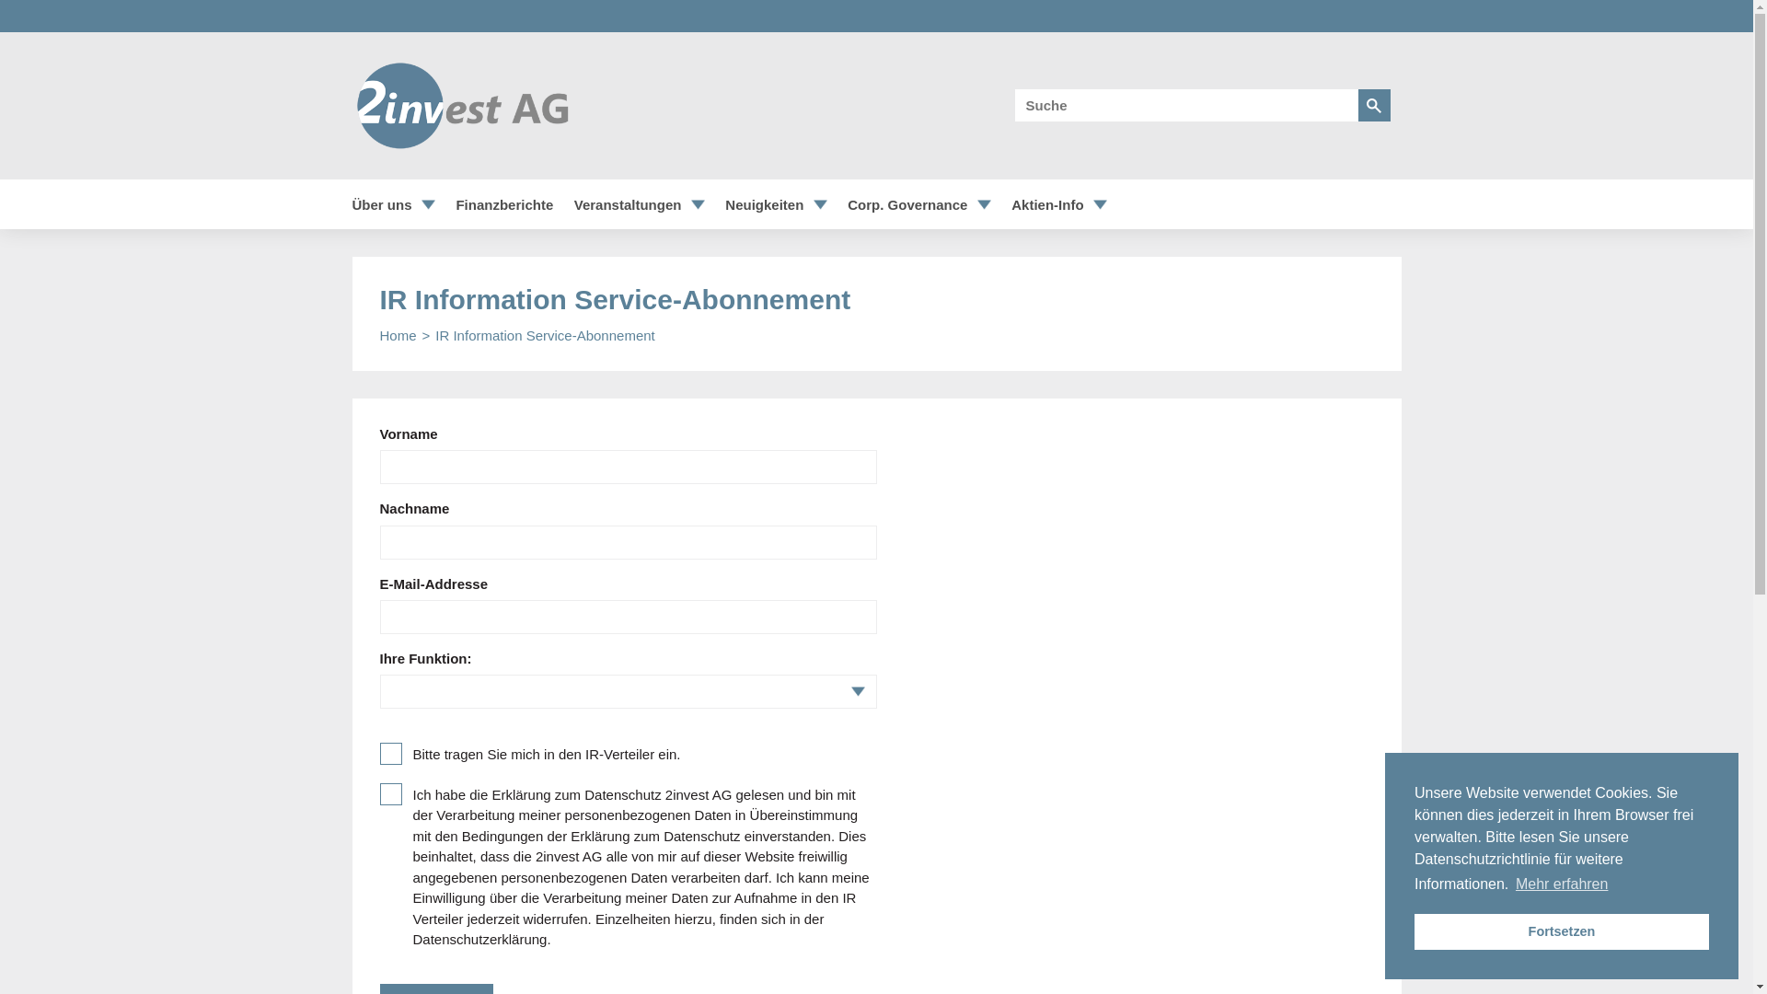 This screenshot has height=994, width=1767. I want to click on Home, so click(398, 335).